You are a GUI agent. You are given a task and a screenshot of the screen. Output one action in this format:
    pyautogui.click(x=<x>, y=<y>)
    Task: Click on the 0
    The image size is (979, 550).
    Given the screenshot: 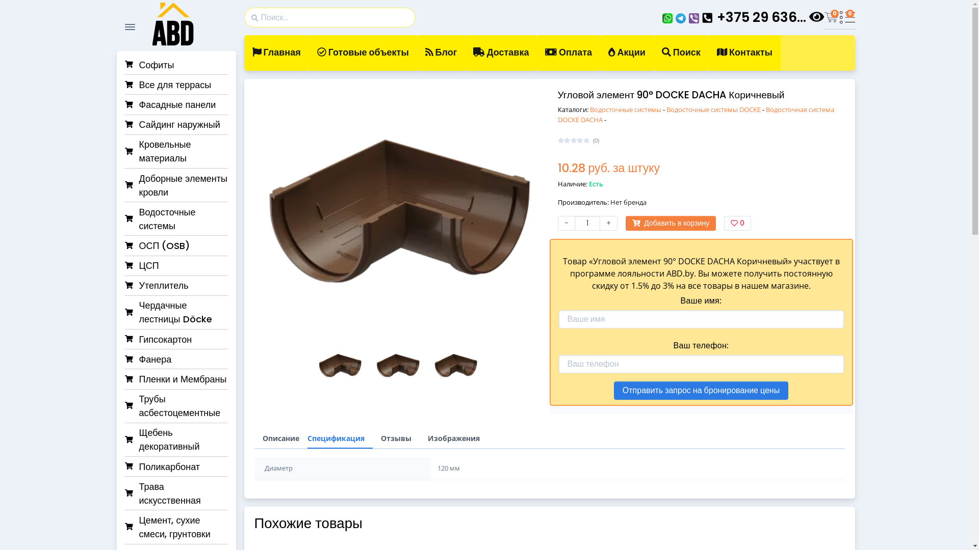 What is the action you would take?
    pyautogui.click(x=737, y=223)
    